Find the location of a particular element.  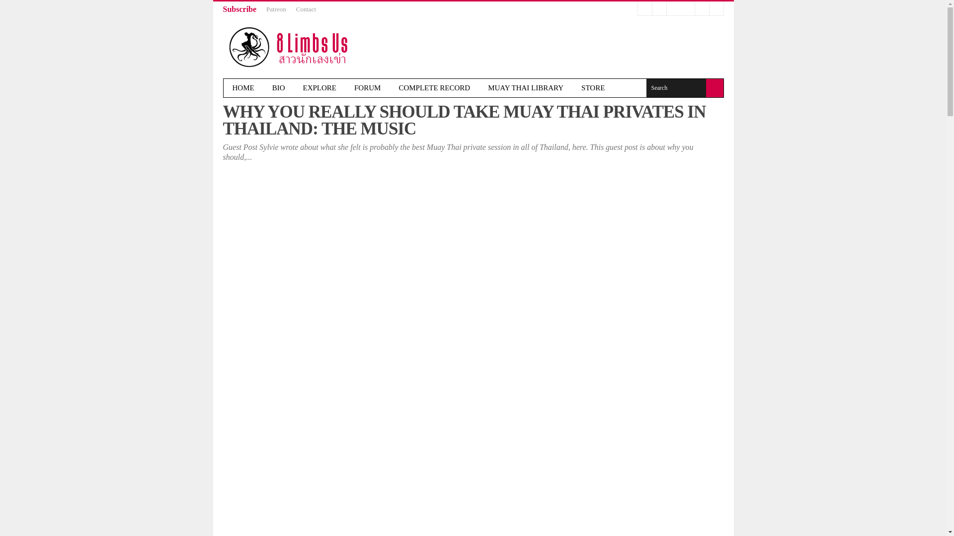

EXPLORE is located at coordinates (319, 87).